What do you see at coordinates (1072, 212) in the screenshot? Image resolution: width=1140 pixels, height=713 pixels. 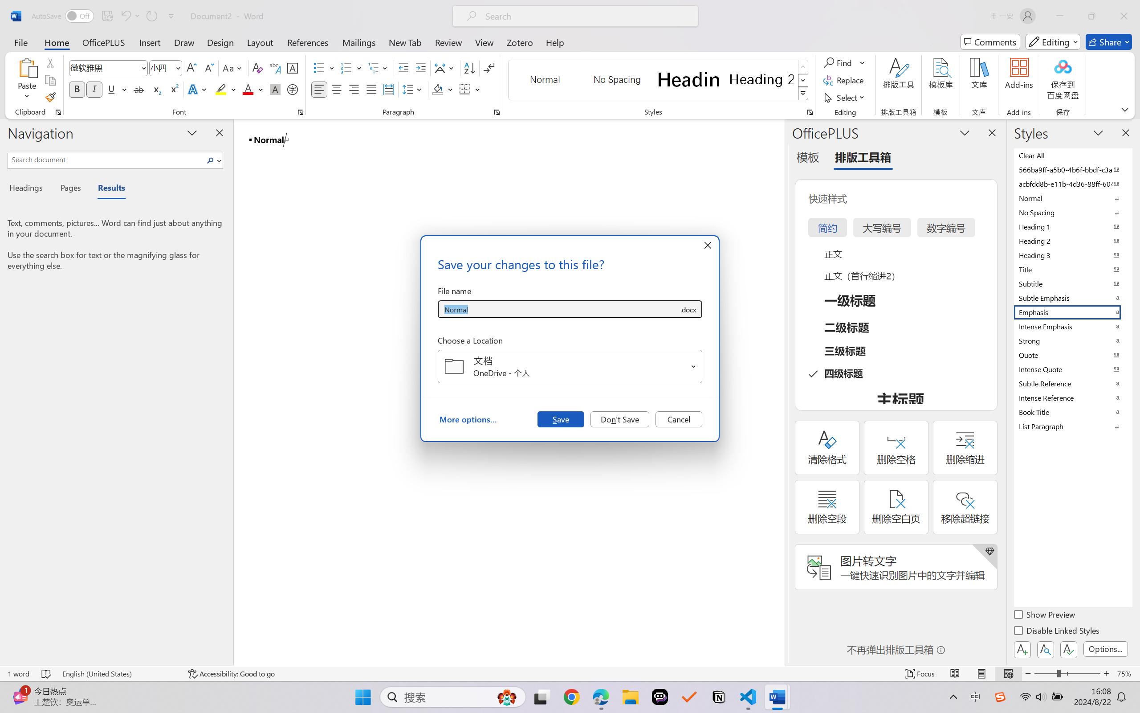 I see `No Spacing` at bounding box center [1072, 212].